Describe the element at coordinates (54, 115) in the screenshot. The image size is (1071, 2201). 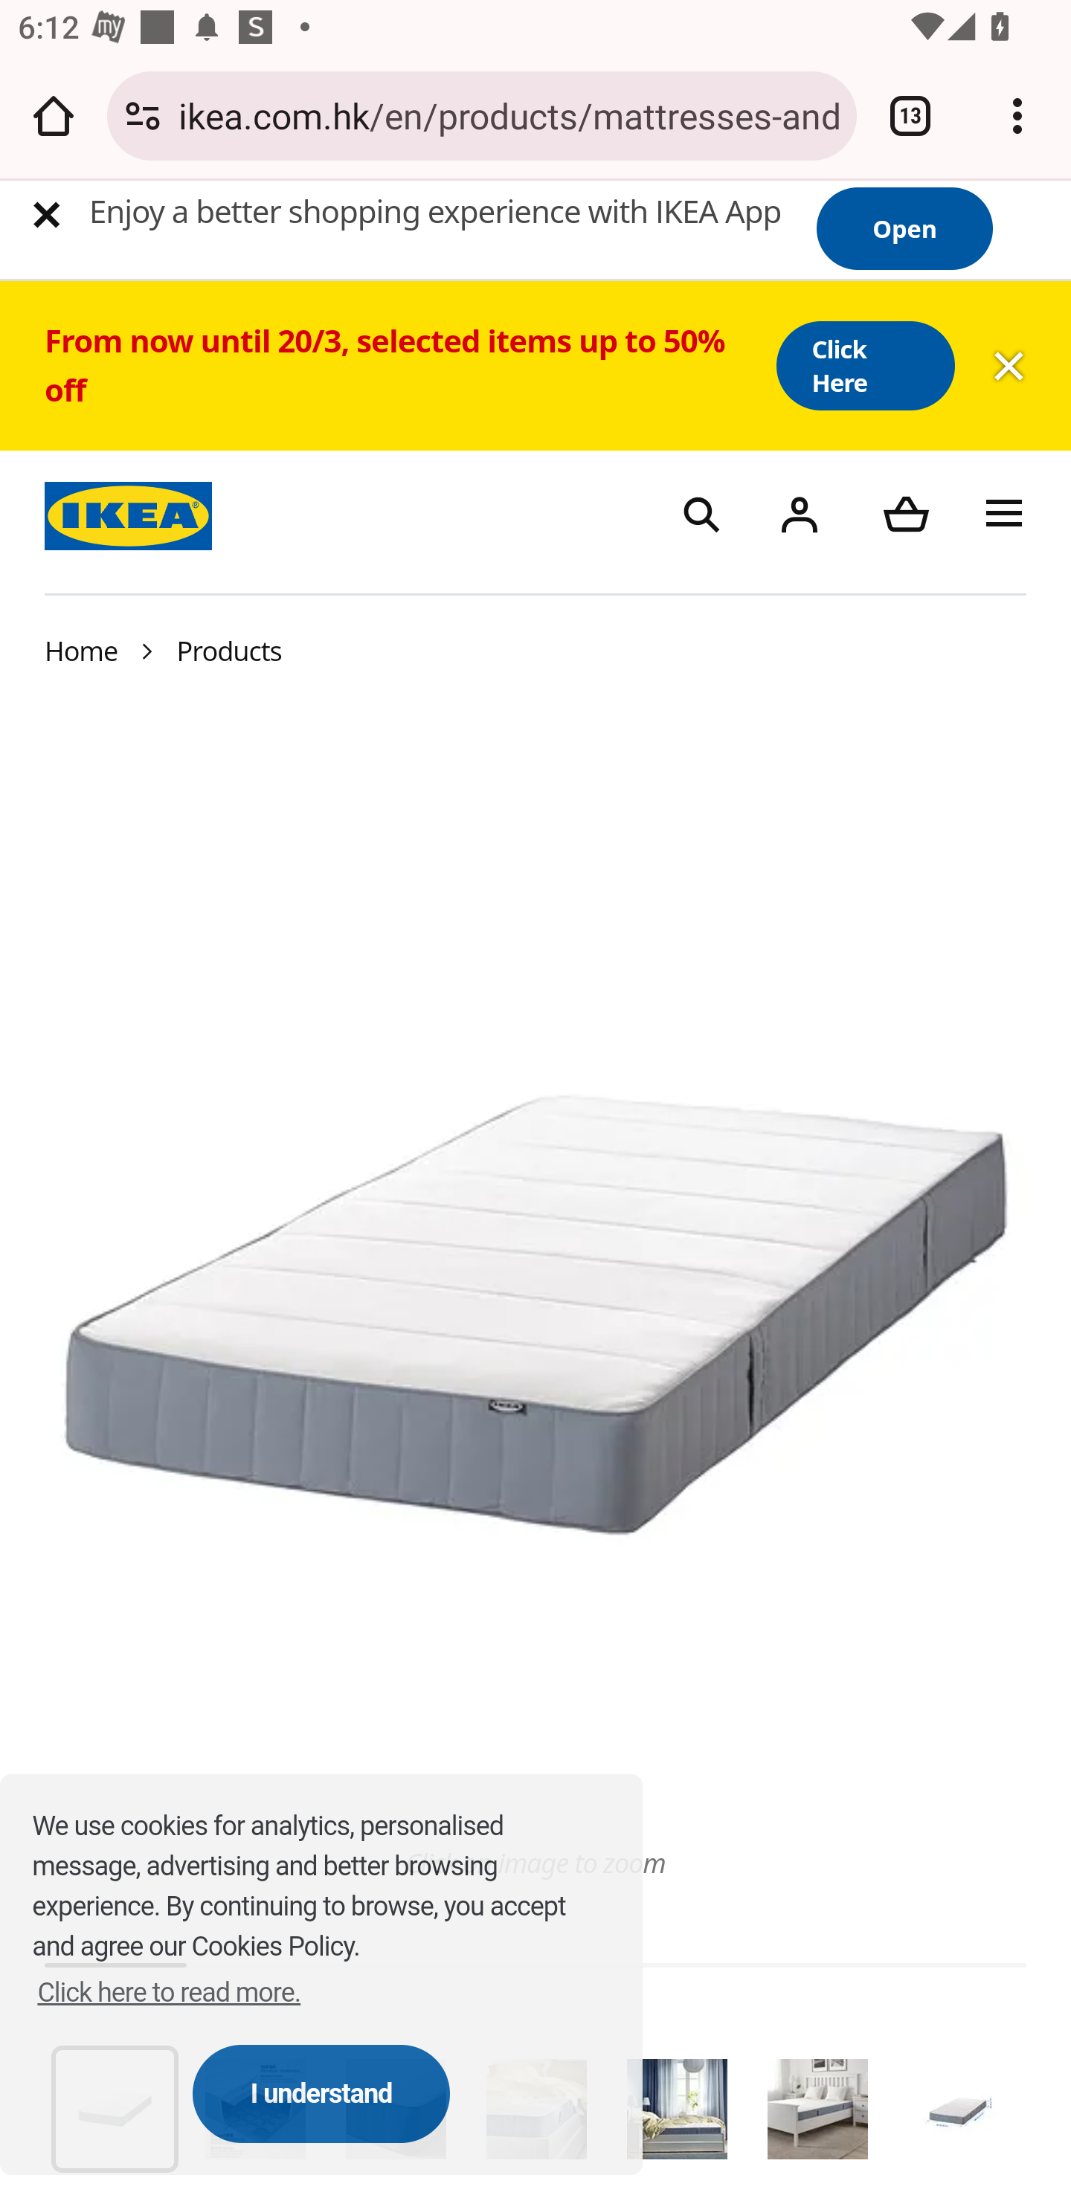
I see `Open the home page` at that location.